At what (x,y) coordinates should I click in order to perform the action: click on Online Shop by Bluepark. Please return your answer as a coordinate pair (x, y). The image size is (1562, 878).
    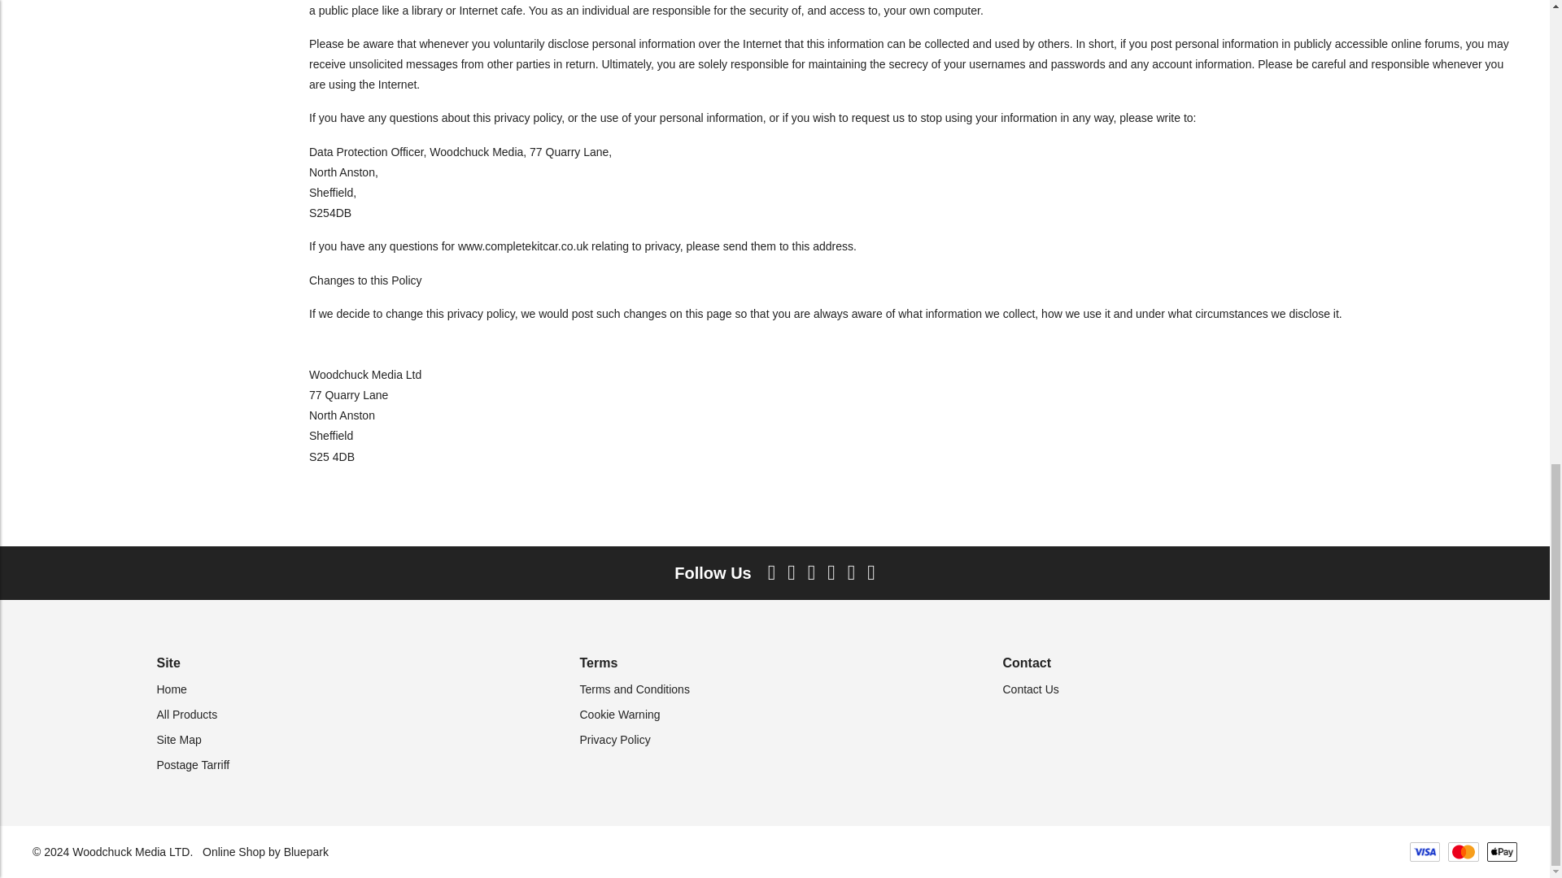
    Looking at the image, I should click on (265, 852).